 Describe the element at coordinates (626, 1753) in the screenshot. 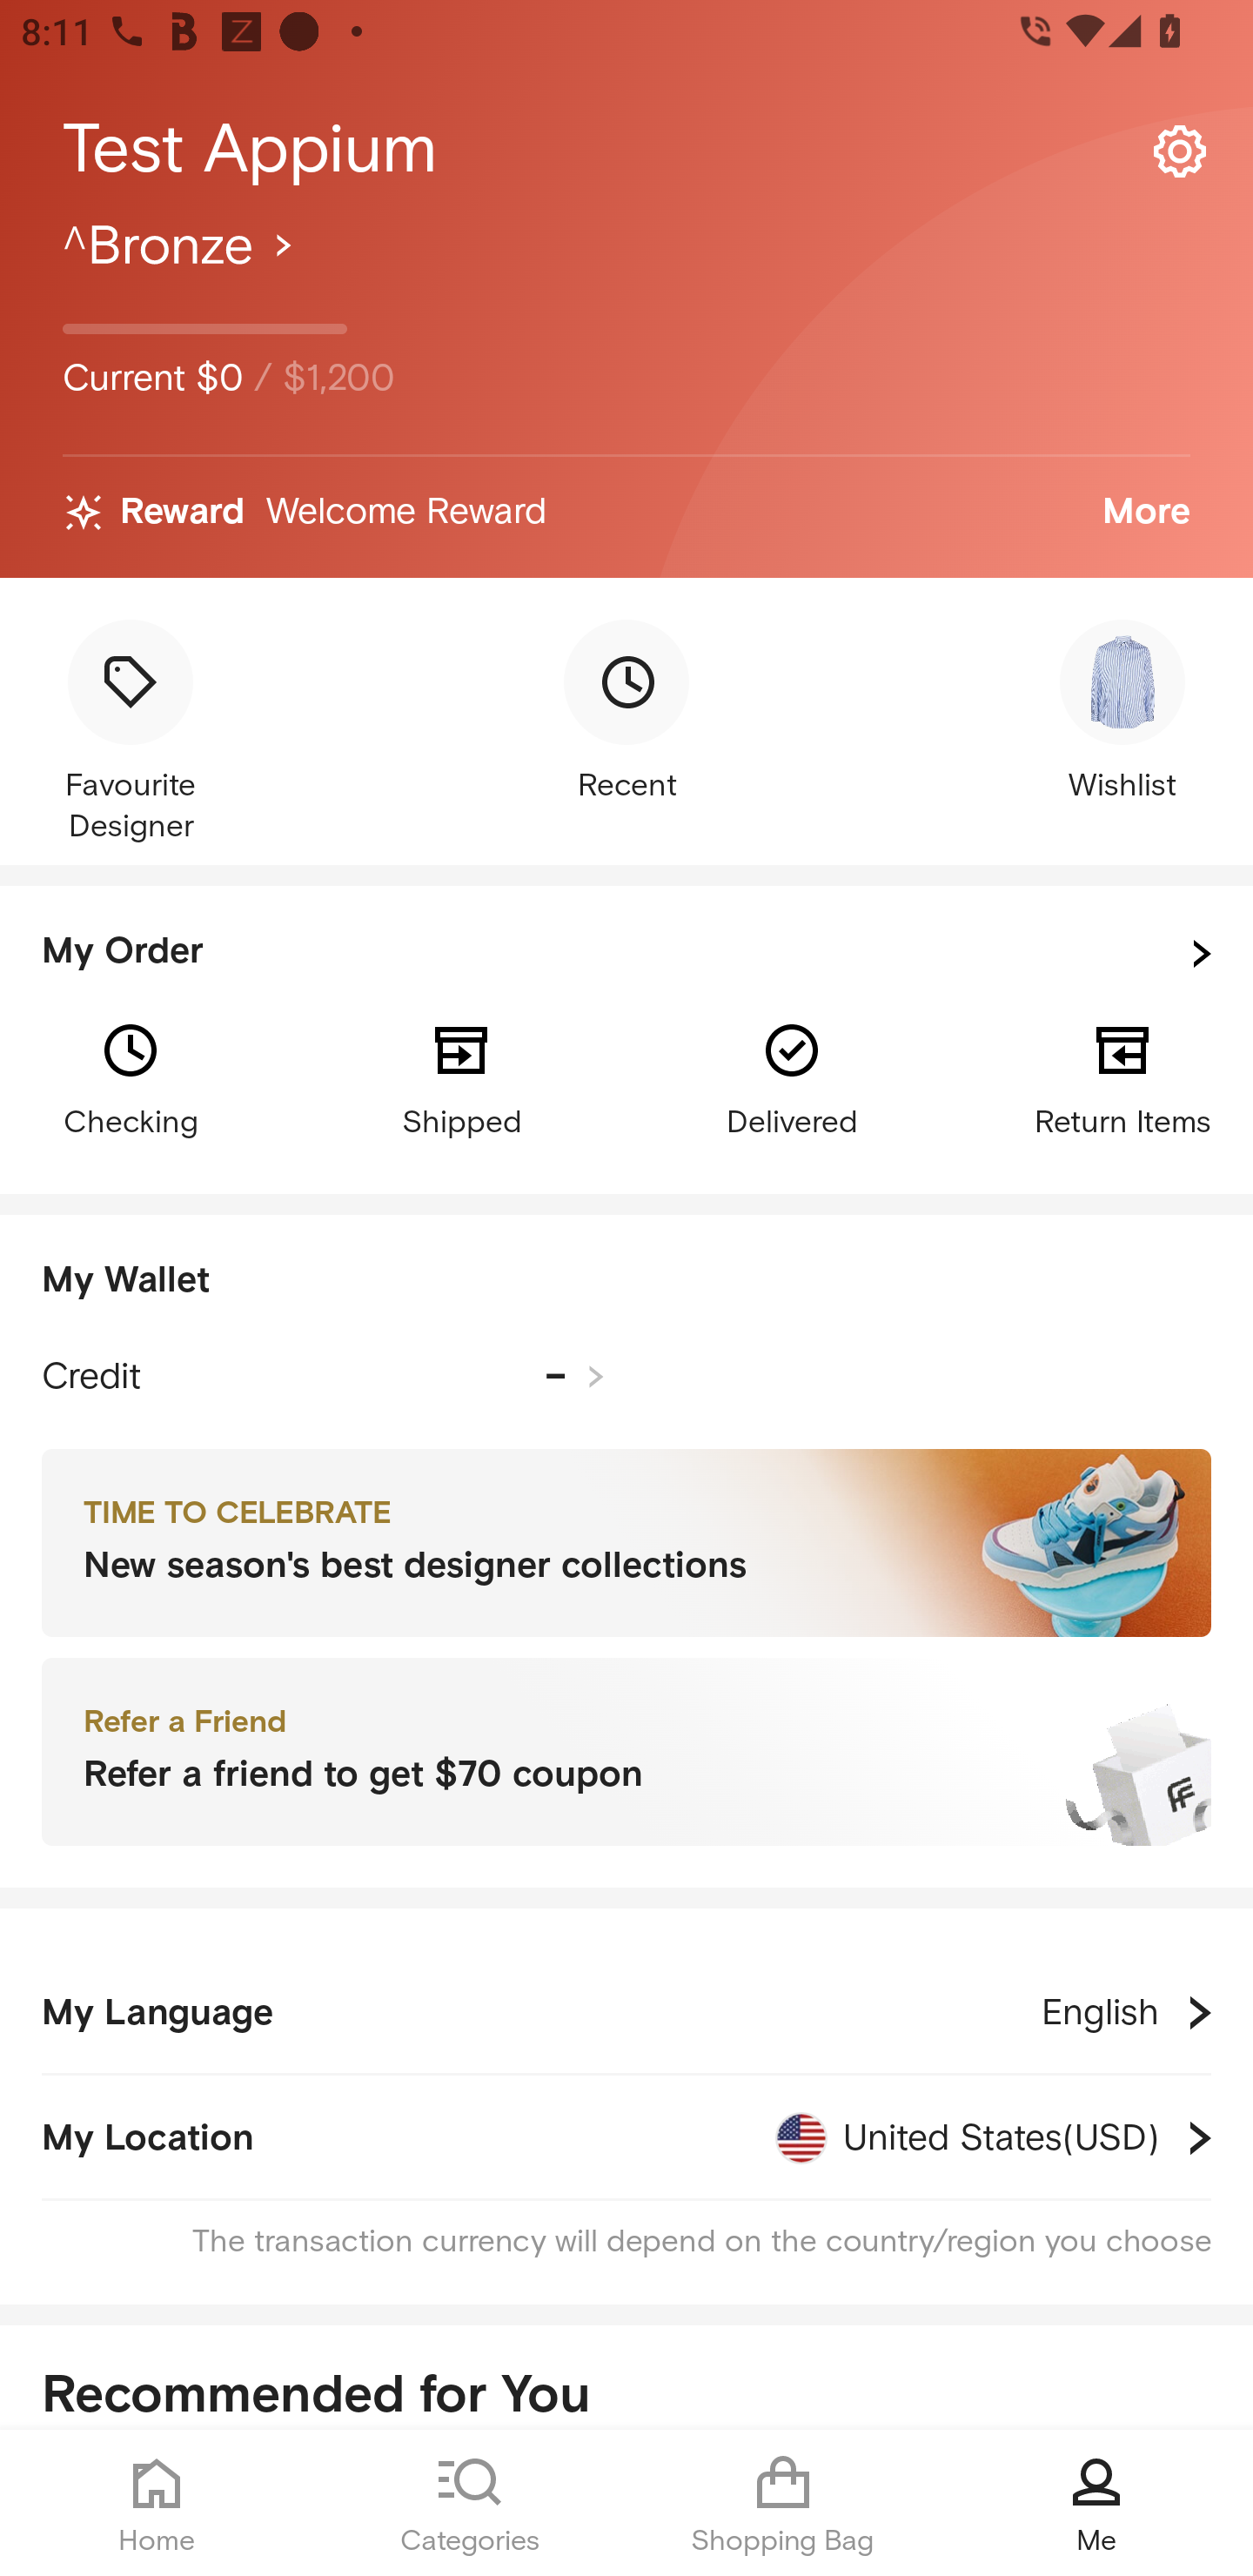

I see `Refer a Friend Refer a friend to get $70 coupon` at that location.